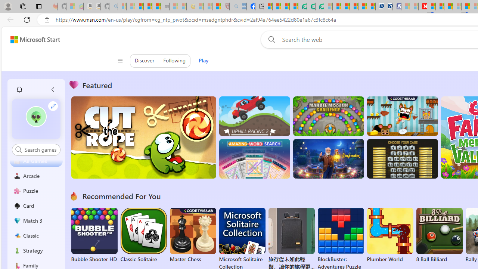 This screenshot has height=269, width=478. What do you see at coordinates (402, 159) in the screenshot?
I see `Deal or No Deal` at bounding box center [402, 159].